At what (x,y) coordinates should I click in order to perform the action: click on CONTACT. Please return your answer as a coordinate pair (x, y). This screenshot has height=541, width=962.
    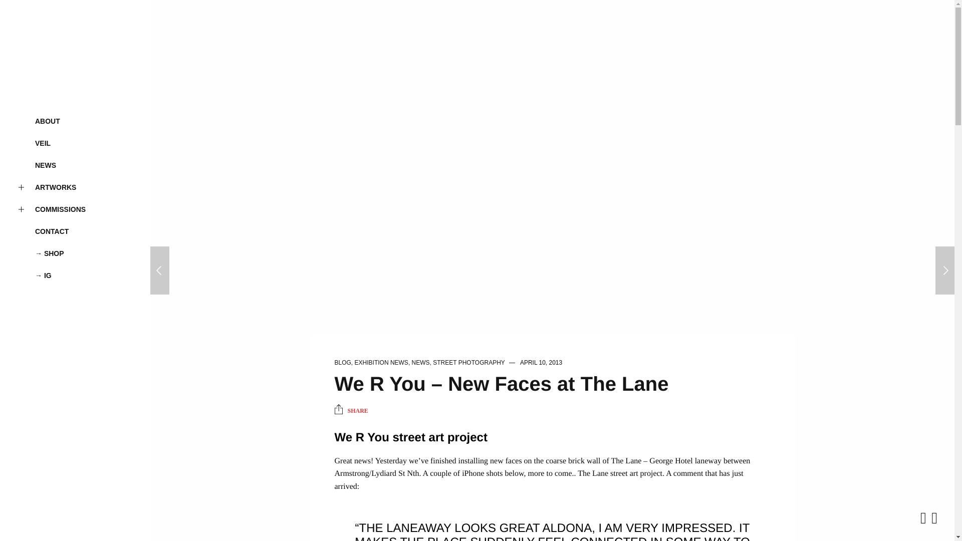
    Looking at the image, I should click on (75, 231).